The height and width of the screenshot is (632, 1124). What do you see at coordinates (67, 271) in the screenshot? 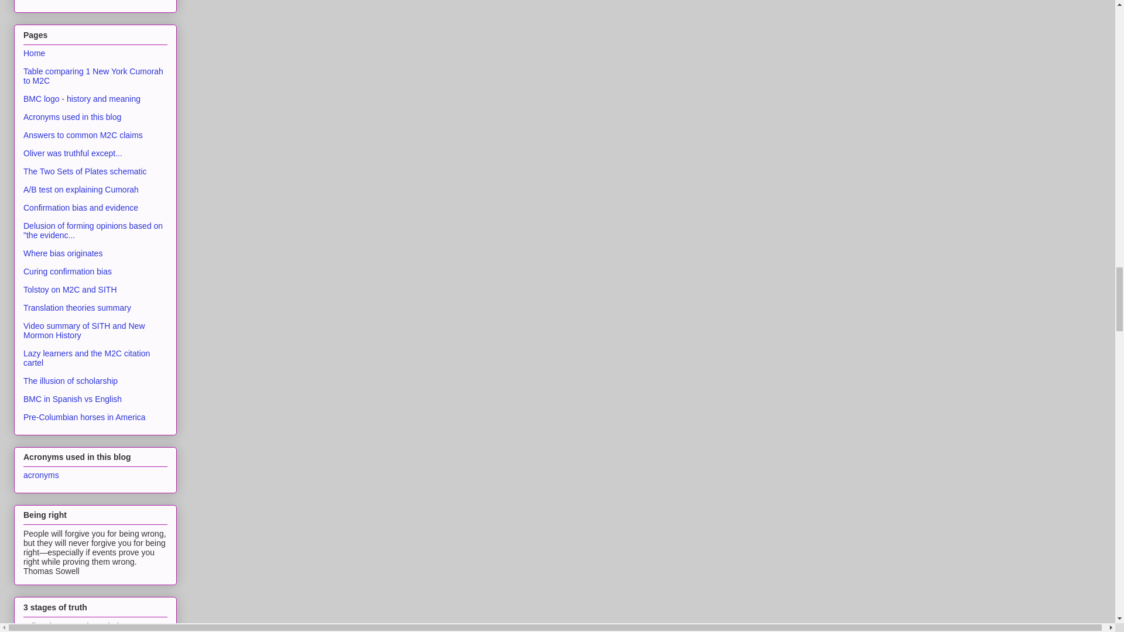
I see `Curing confirmation bias` at bounding box center [67, 271].